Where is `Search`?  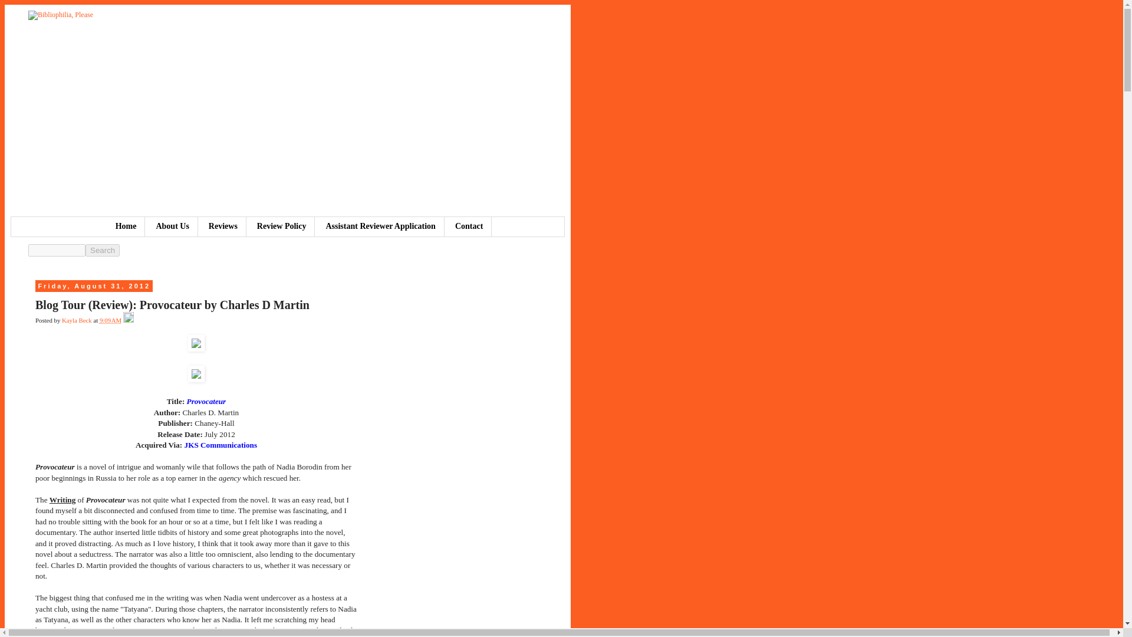
Search is located at coordinates (103, 250).